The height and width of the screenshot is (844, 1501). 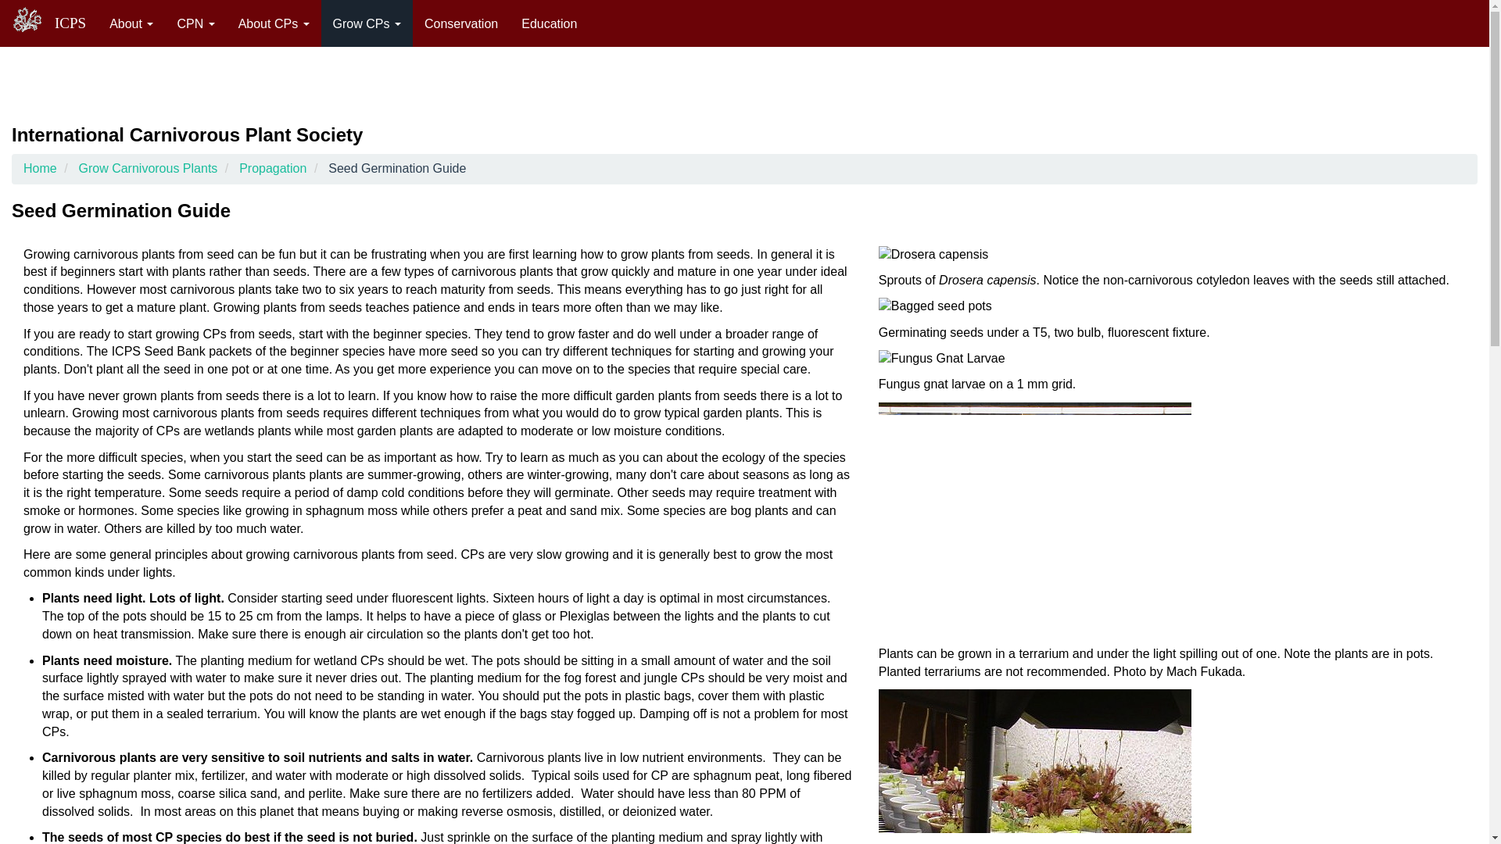 What do you see at coordinates (195, 23) in the screenshot?
I see `Carnivorous Plant Newsletter` at bounding box center [195, 23].